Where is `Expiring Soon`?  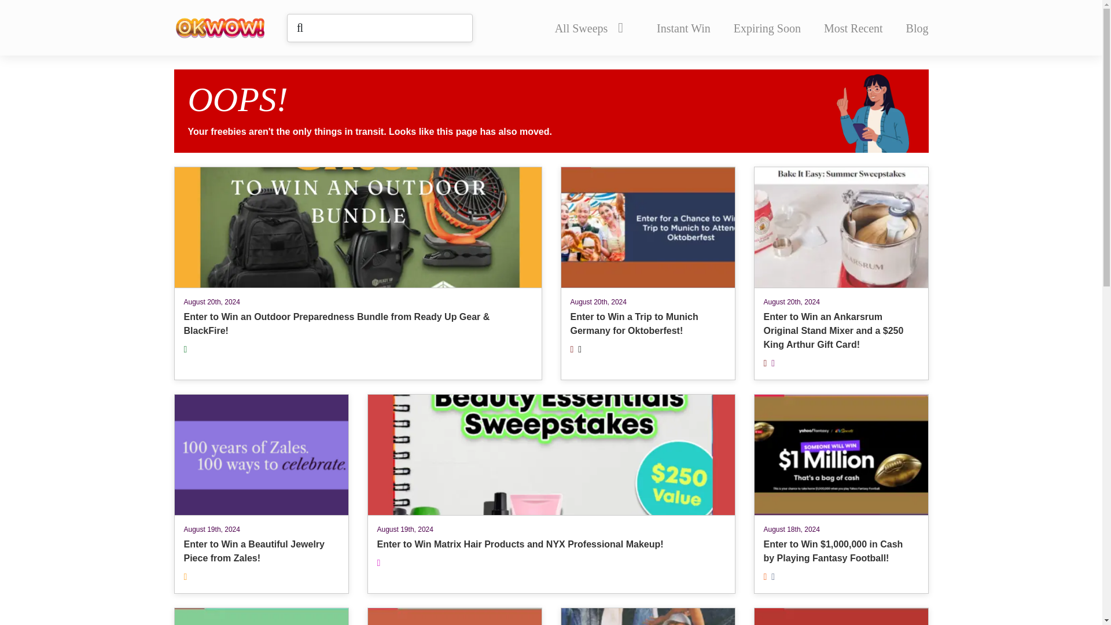
Expiring Soon is located at coordinates (683, 28).